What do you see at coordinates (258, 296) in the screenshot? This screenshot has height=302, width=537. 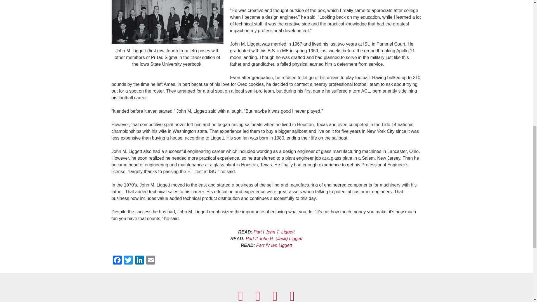 I see `YouTube` at bounding box center [258, 296].